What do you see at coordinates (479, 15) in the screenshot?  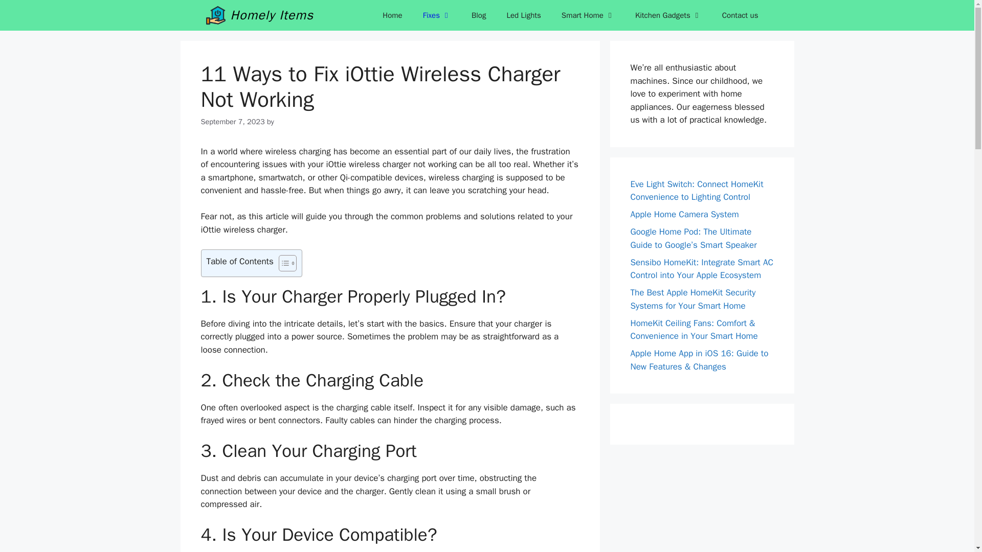 I see `Blog` at bounding box center [479, 15].